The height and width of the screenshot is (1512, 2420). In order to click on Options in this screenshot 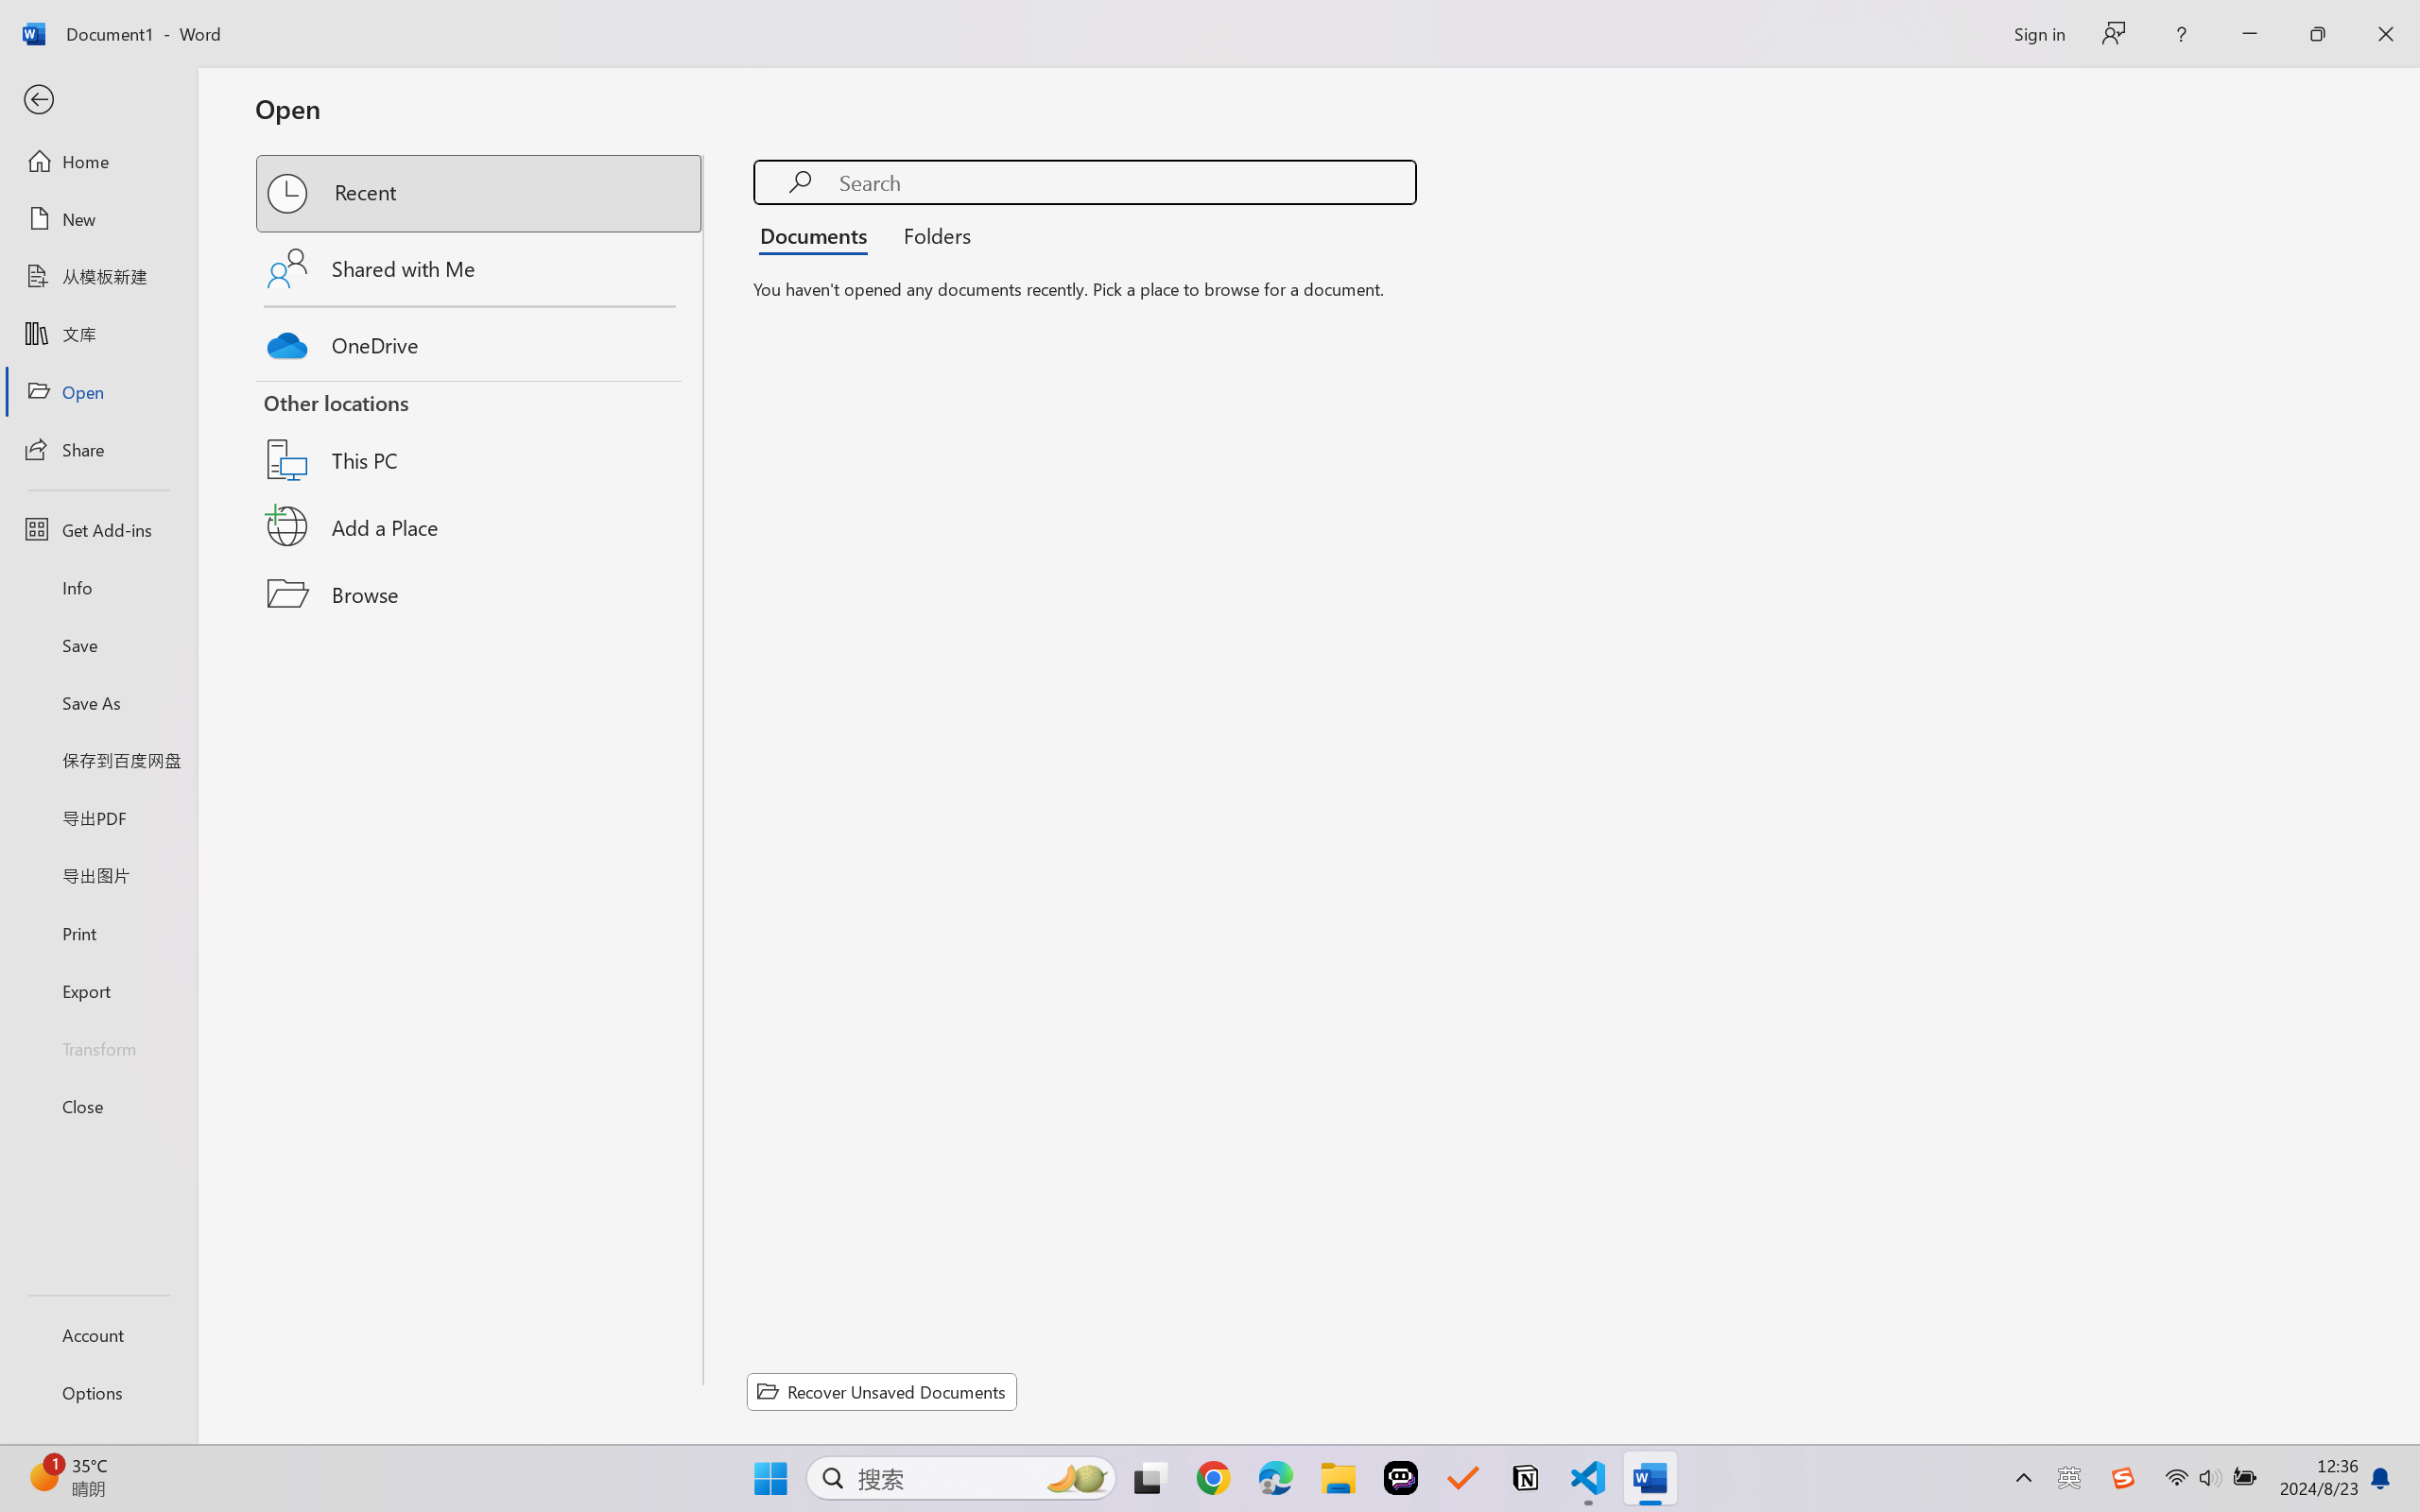, I will do `click(98, 1393)`.